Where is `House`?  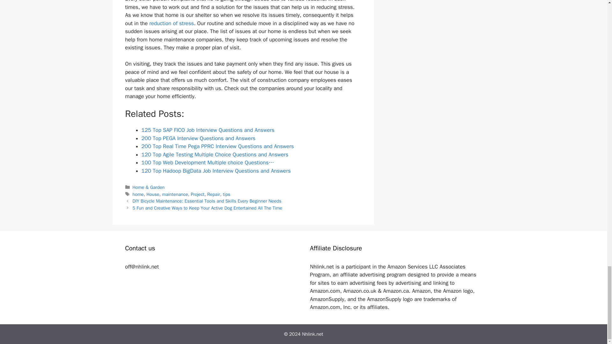 House is located at coordinates (152, 194).